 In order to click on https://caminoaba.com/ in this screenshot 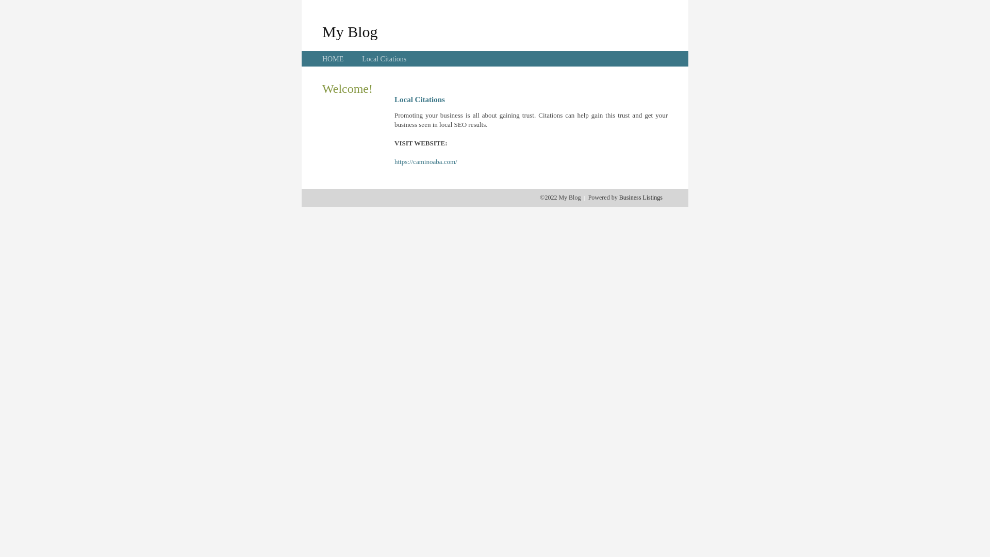, I will do `click(426, 162)`.